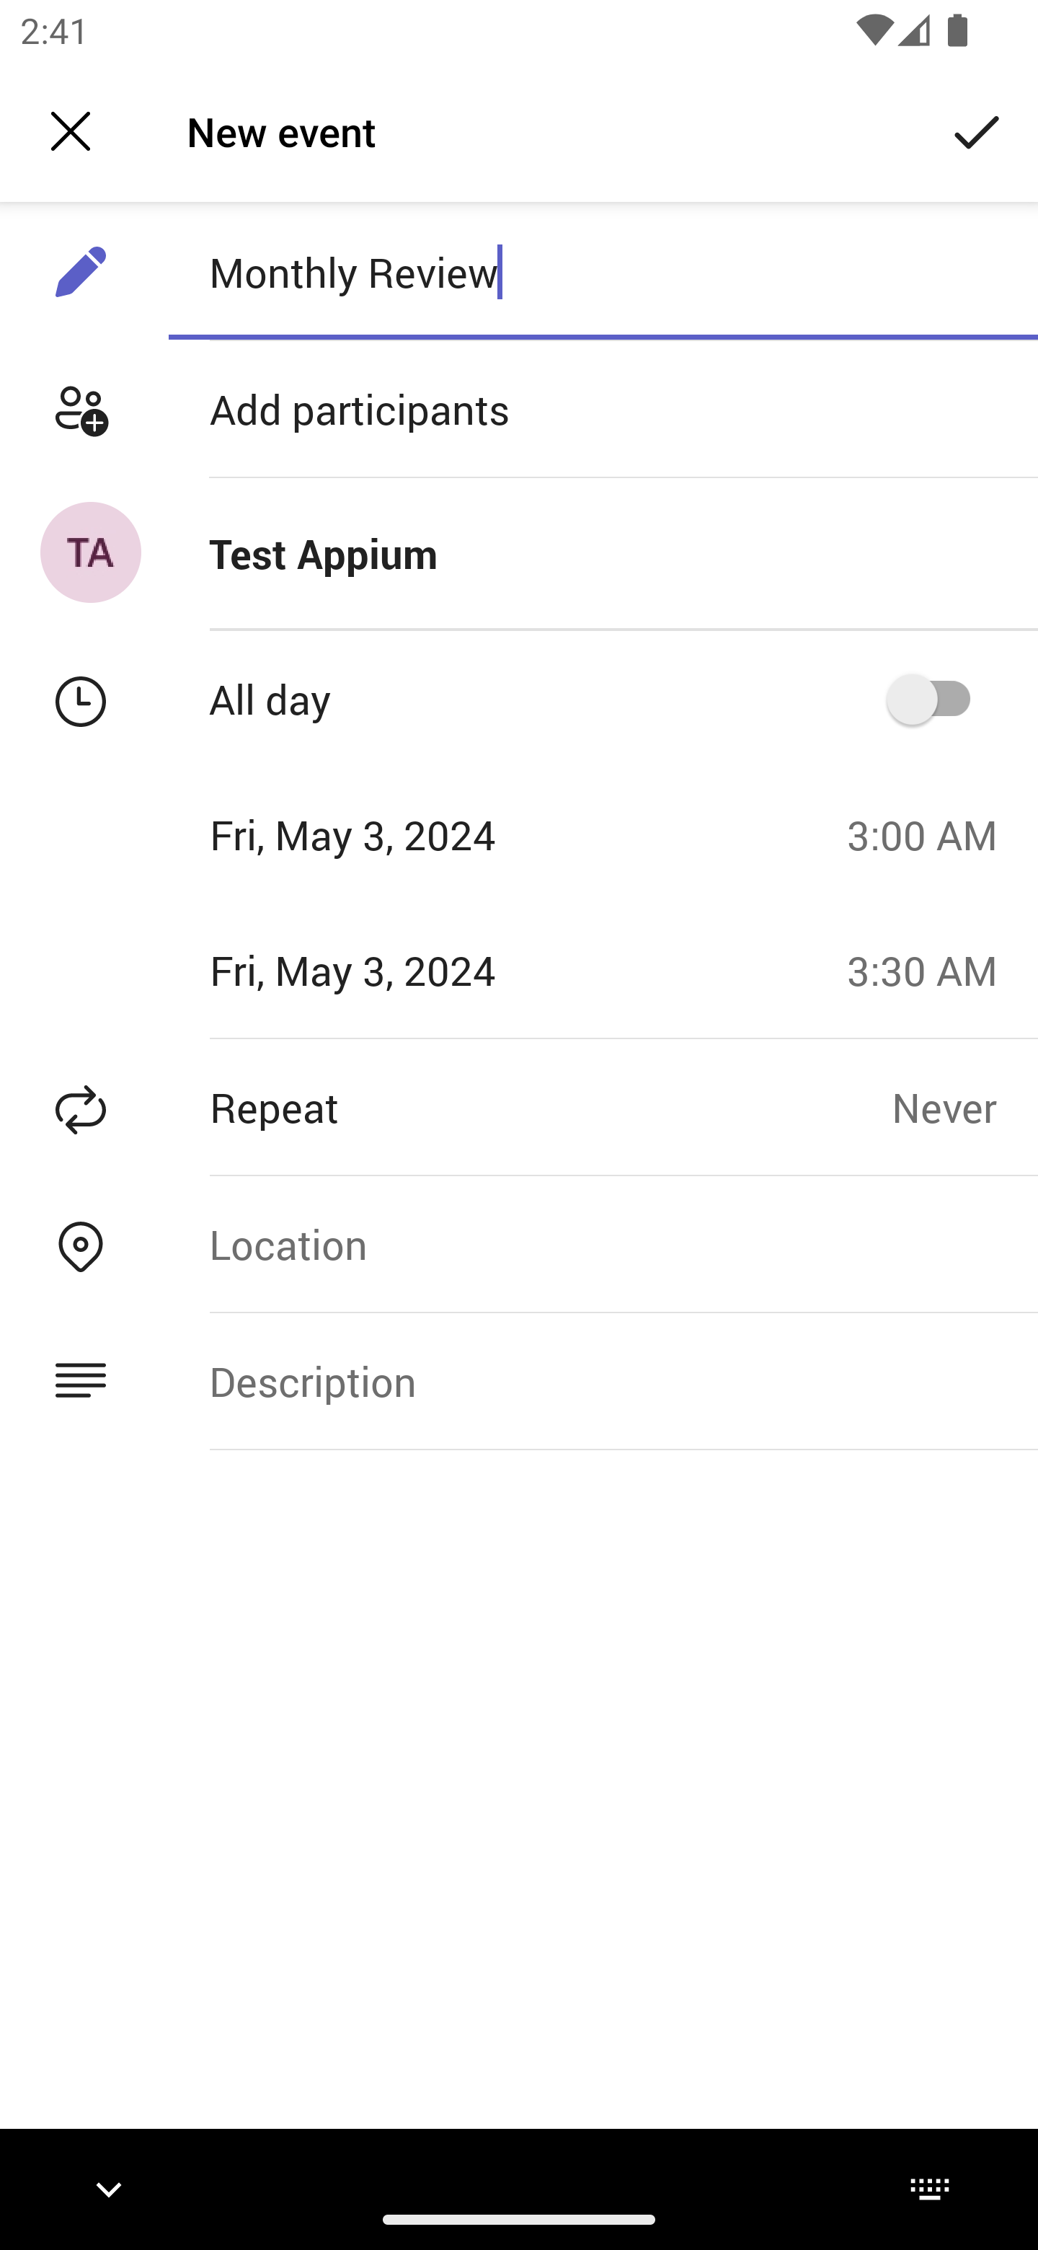 This screenshot has width=1038, height=2250. What do you see at coordinates (933, 834) in the screenshot?
I see `3:00 AM Start time 3:00 AM` at bounding box center [933, 834].